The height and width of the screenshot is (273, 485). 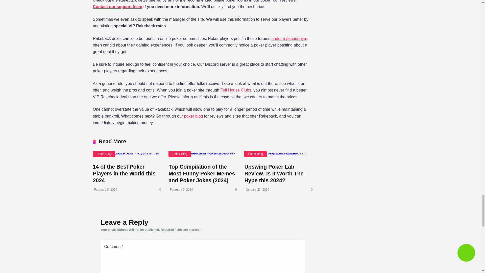 What do you see at coordinates (289, 38) in the screenshot?
I see `under a pseudonym` at bounding box center [289, 38].